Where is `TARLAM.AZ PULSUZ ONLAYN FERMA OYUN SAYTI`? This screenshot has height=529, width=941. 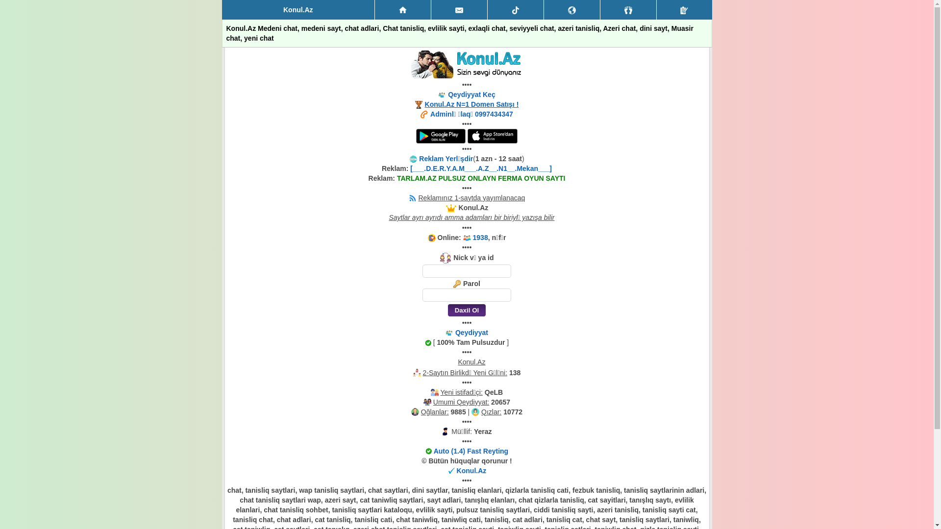 TARLAM.AZ PULSUZ ONLAYN FERMA OYUN SAYTI is located at coordinates (481, 178).